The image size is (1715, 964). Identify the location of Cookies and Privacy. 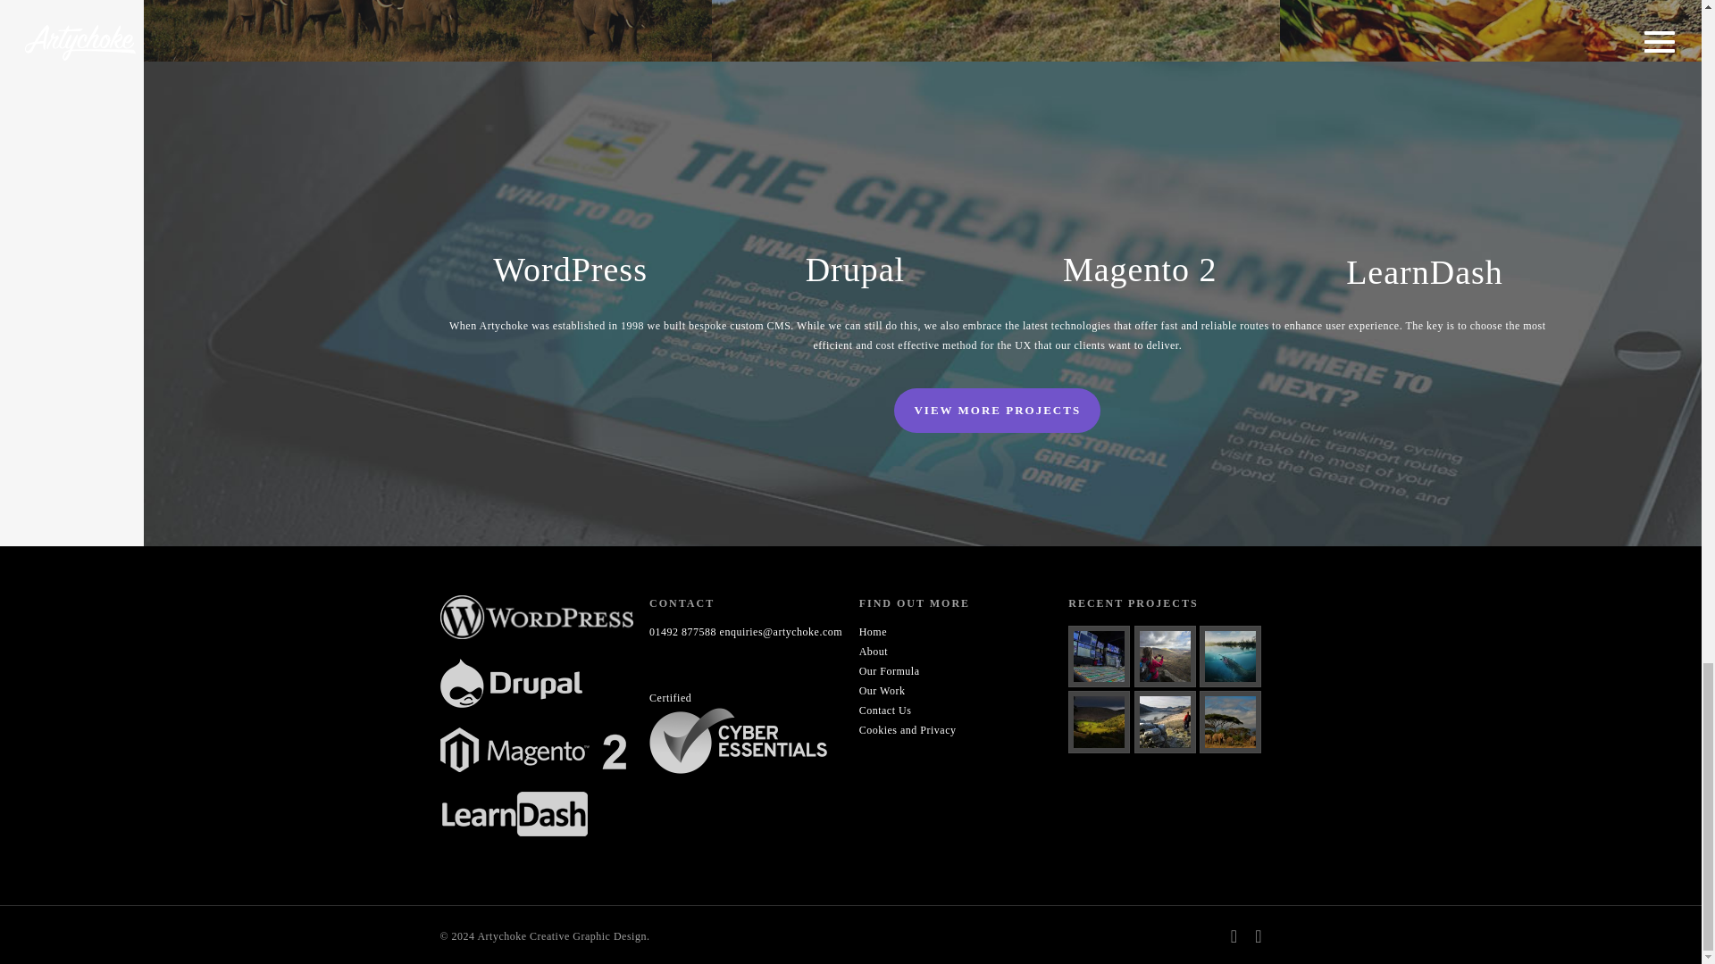
(908, 730).